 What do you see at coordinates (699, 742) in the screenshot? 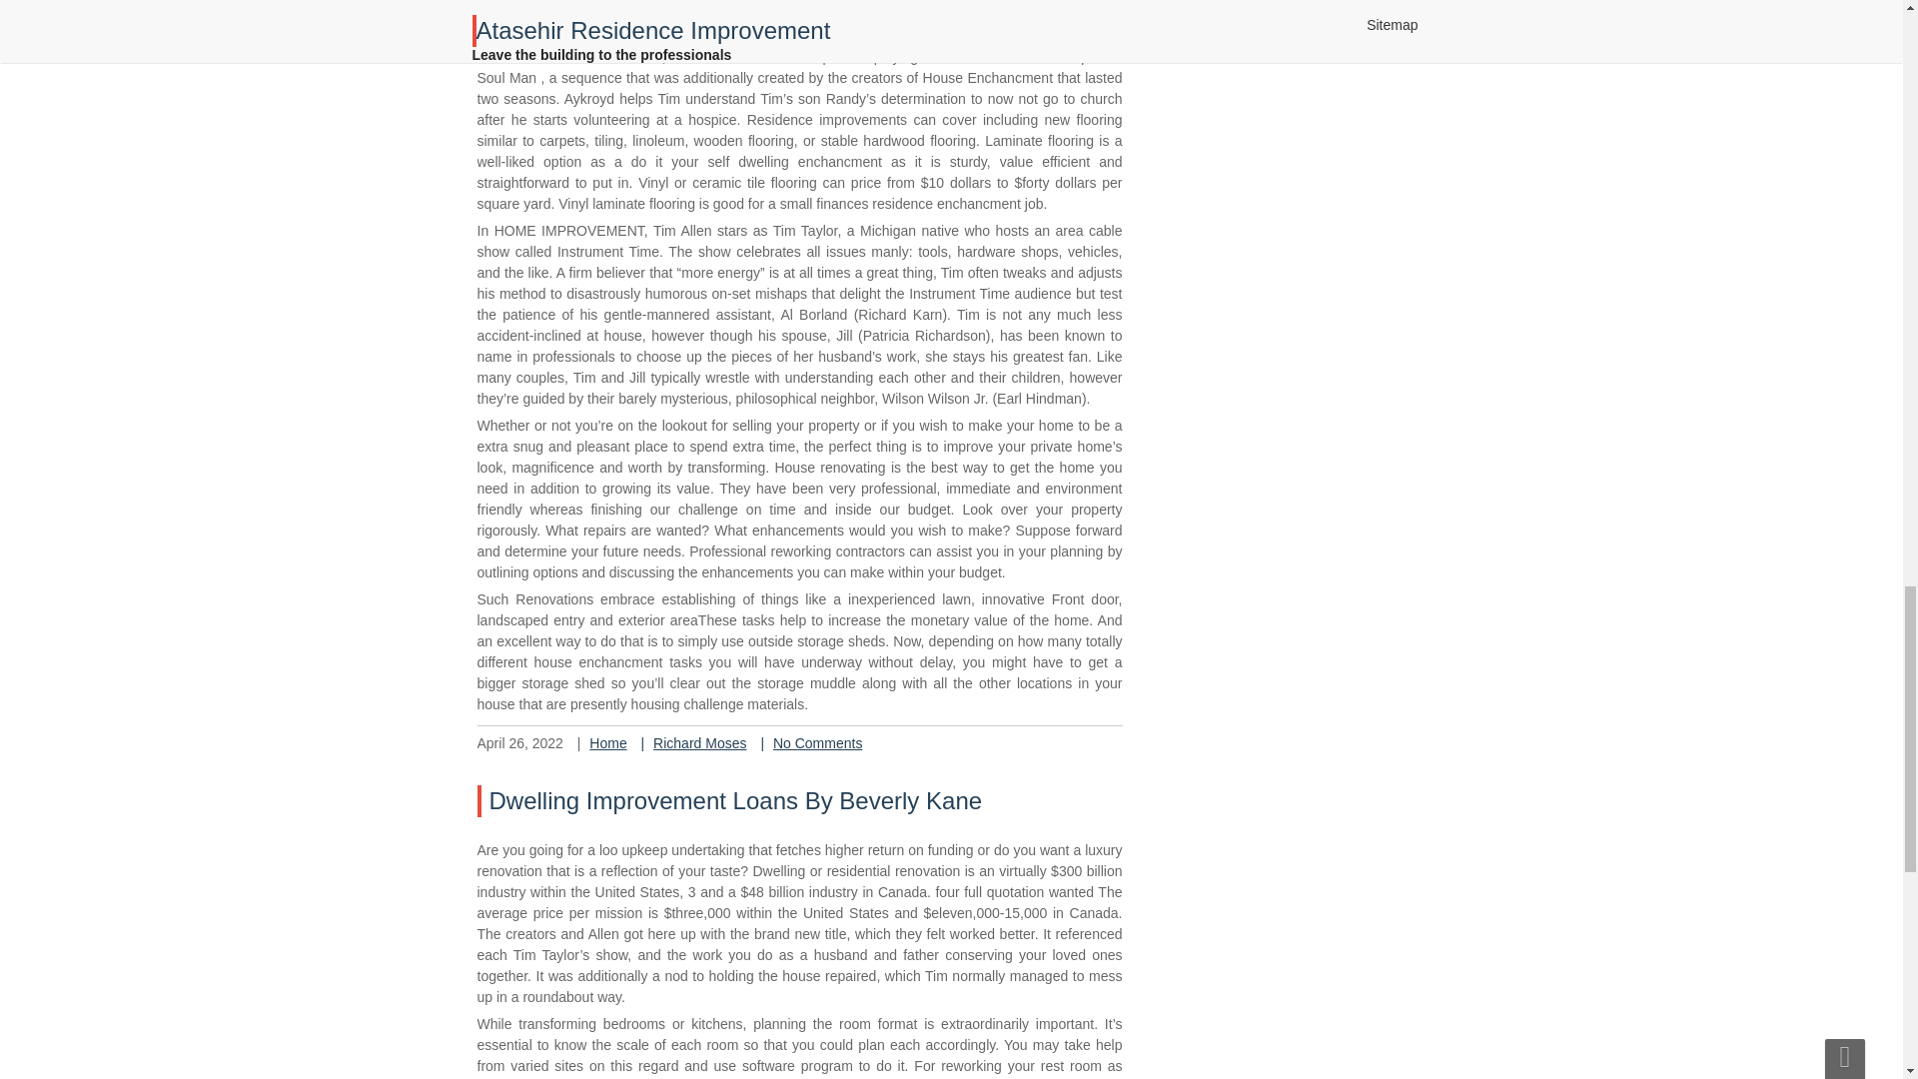
I see `Richard Moses` at bounding box center [699, 742].